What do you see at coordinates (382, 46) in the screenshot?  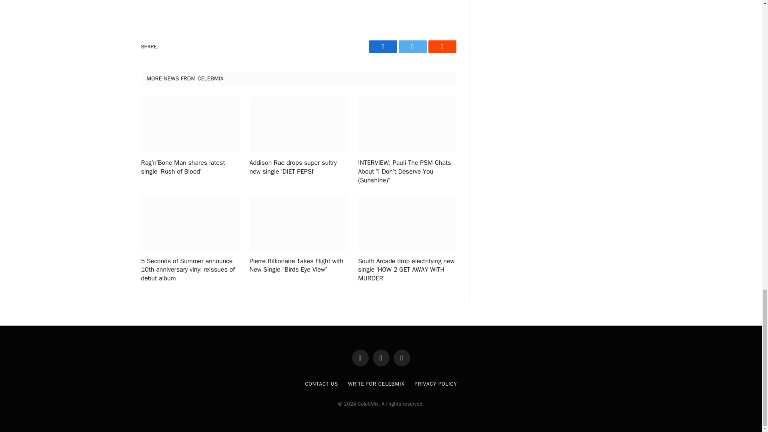 I see `Facebook` at bounding box center [382, 46].